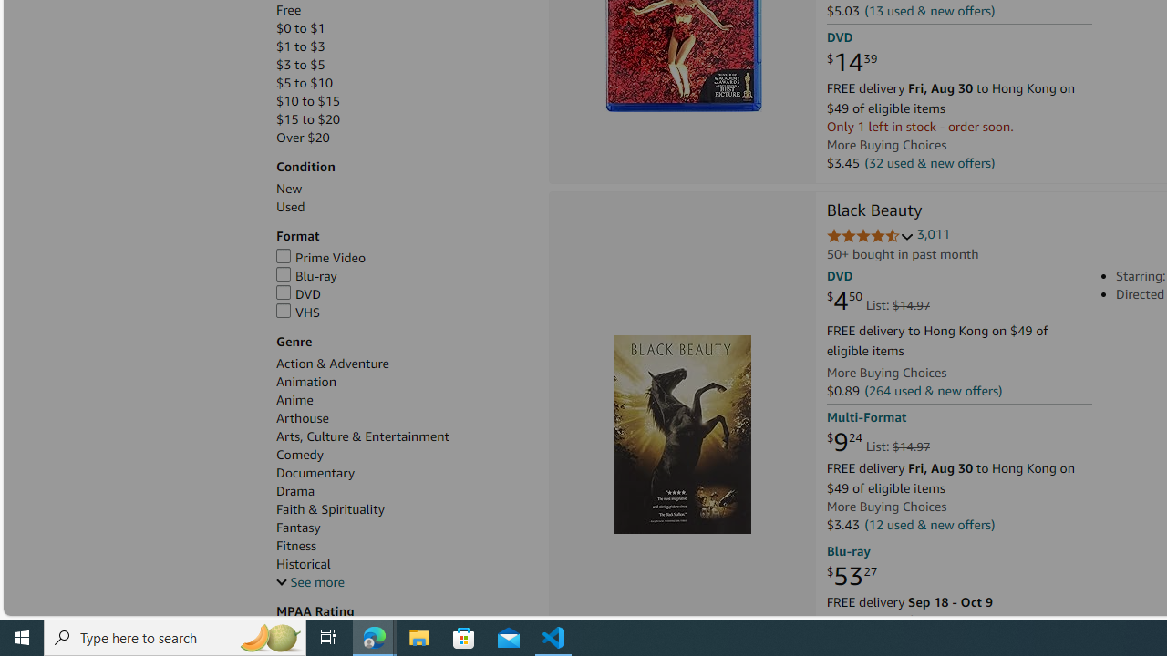 This screenshot has height=656, width=1167. What do you see at coordinates (403, 46) in the screenshot?
I see `$1 to $3` at bounding box center [403, 46].